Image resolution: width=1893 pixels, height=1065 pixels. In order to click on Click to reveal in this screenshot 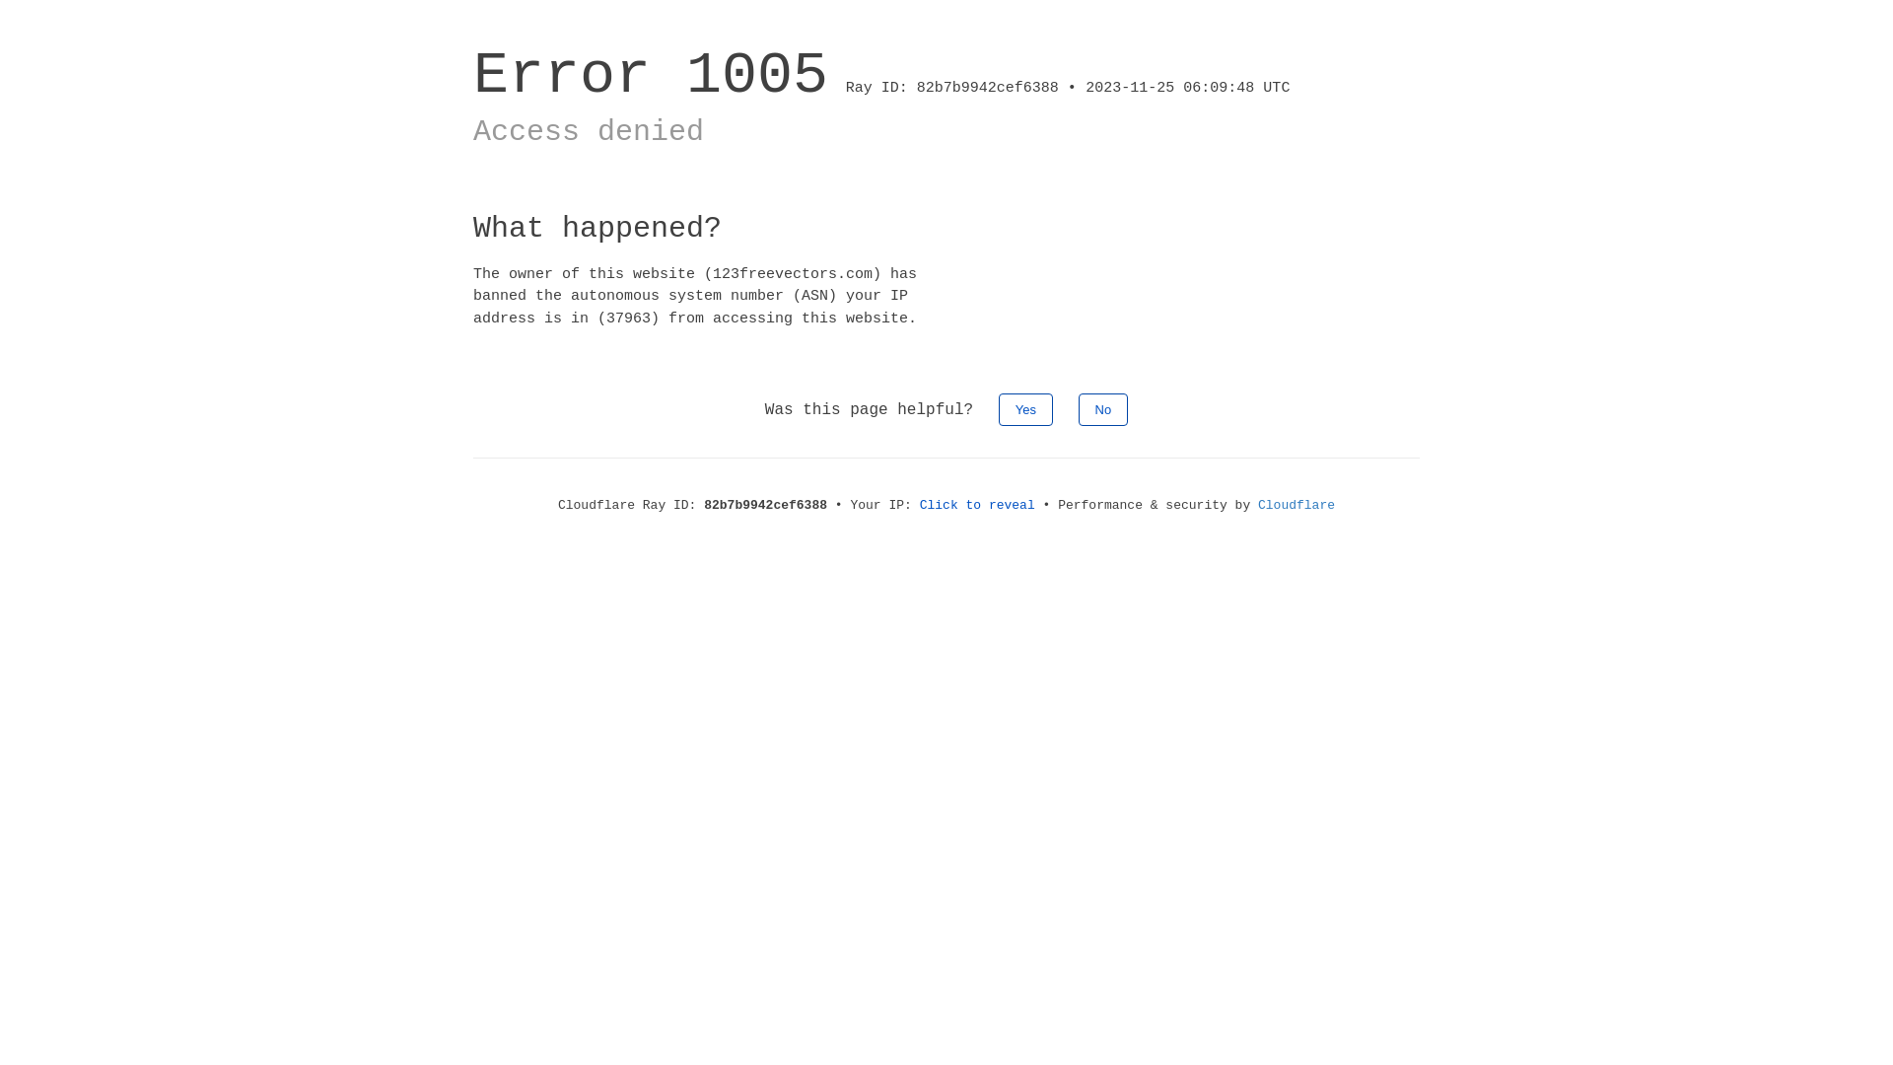, I will do `click(978, 505)`.